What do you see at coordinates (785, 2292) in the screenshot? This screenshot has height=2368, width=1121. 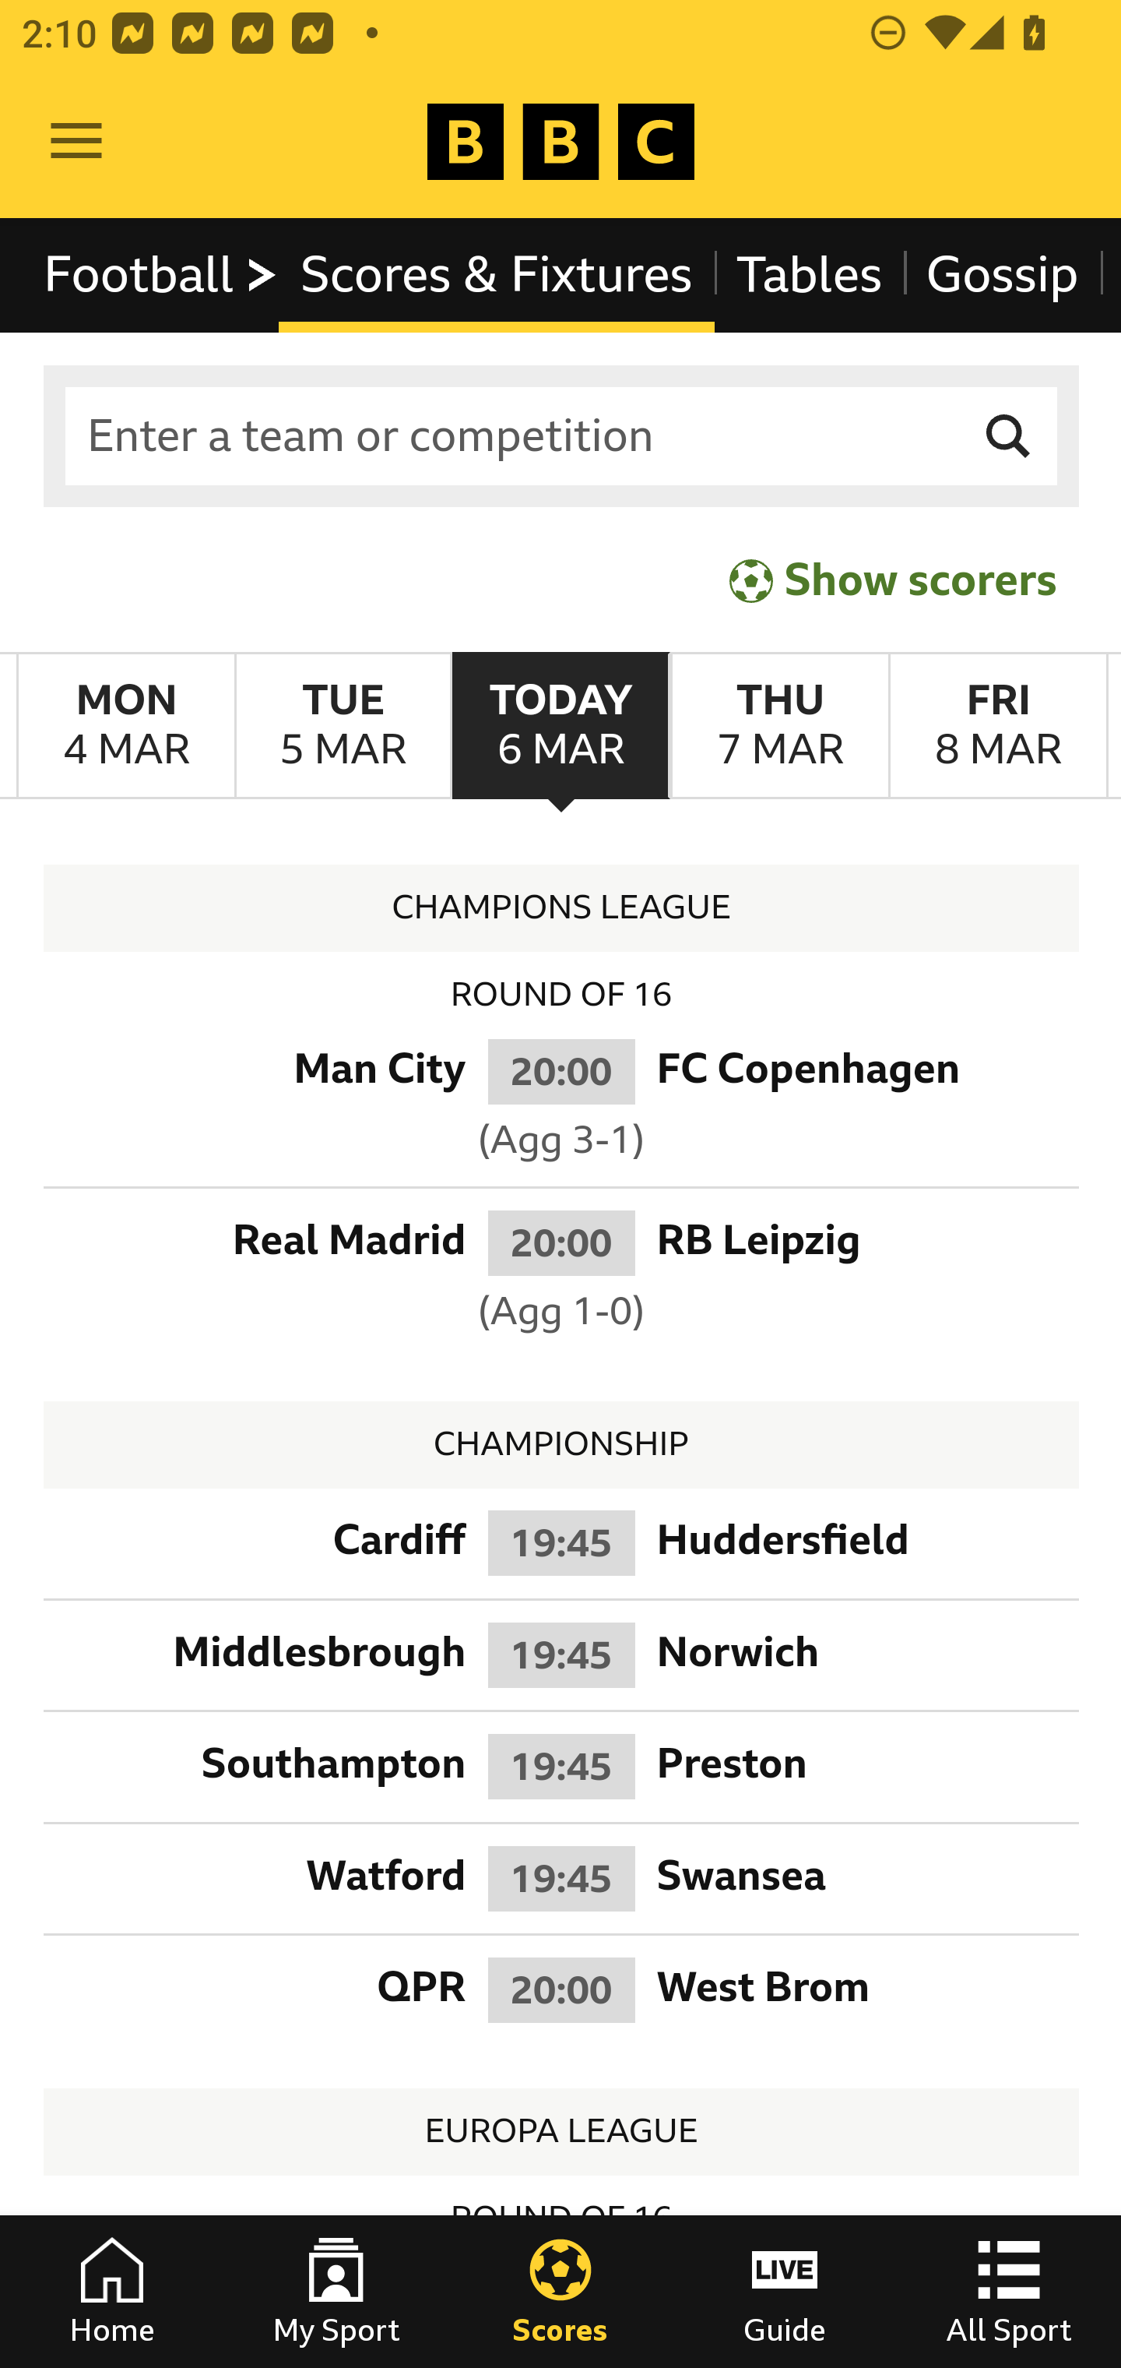 I see `Guide` at bounding box center [785, 2292].